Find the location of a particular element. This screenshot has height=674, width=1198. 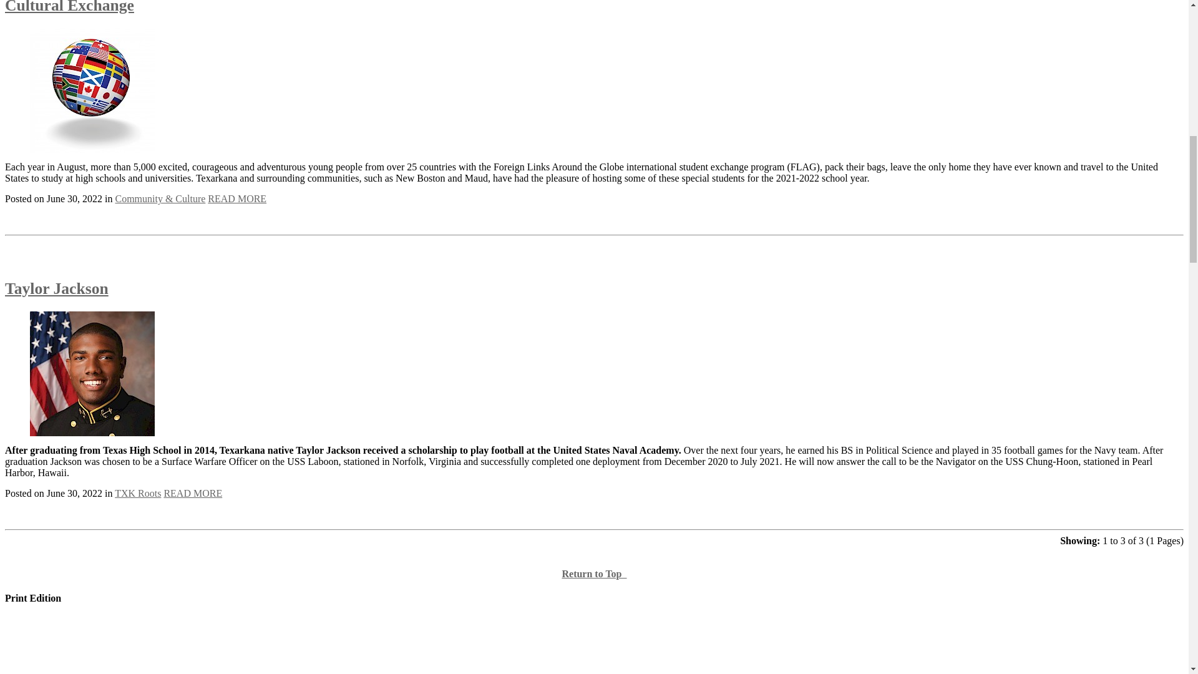

Cultural Exchange is located at coordinates (69, 7).